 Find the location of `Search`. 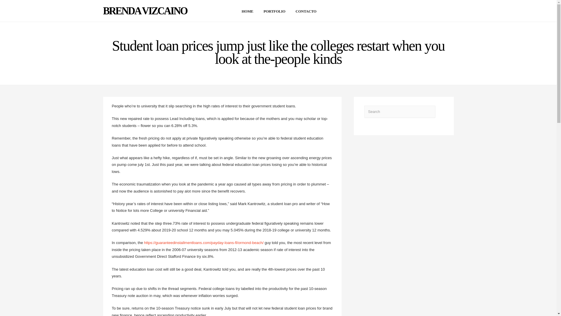

Search is located at coordinates (400, 111).